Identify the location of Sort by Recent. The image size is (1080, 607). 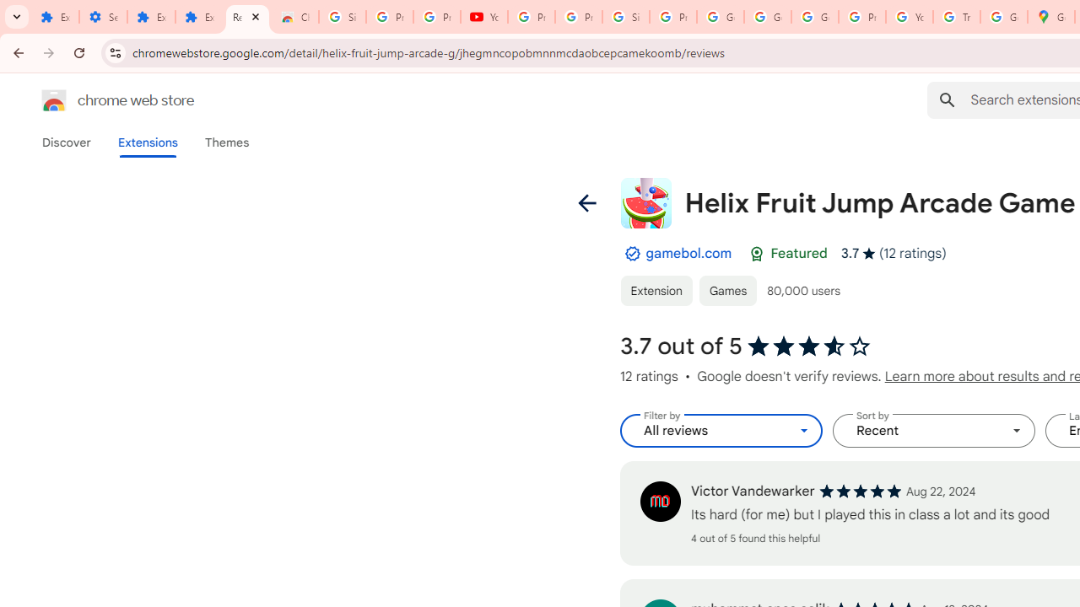
(933, 431).